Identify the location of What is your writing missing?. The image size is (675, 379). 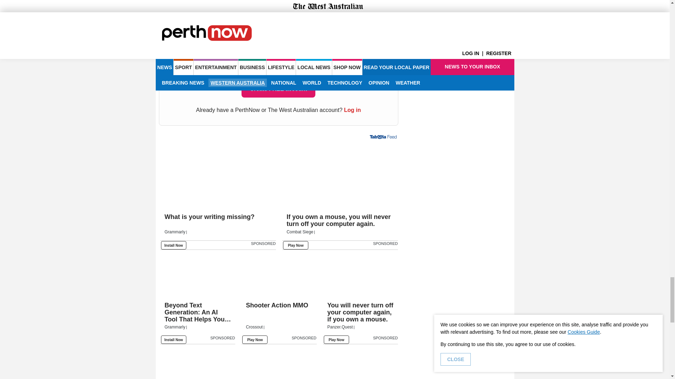
(218, 227).